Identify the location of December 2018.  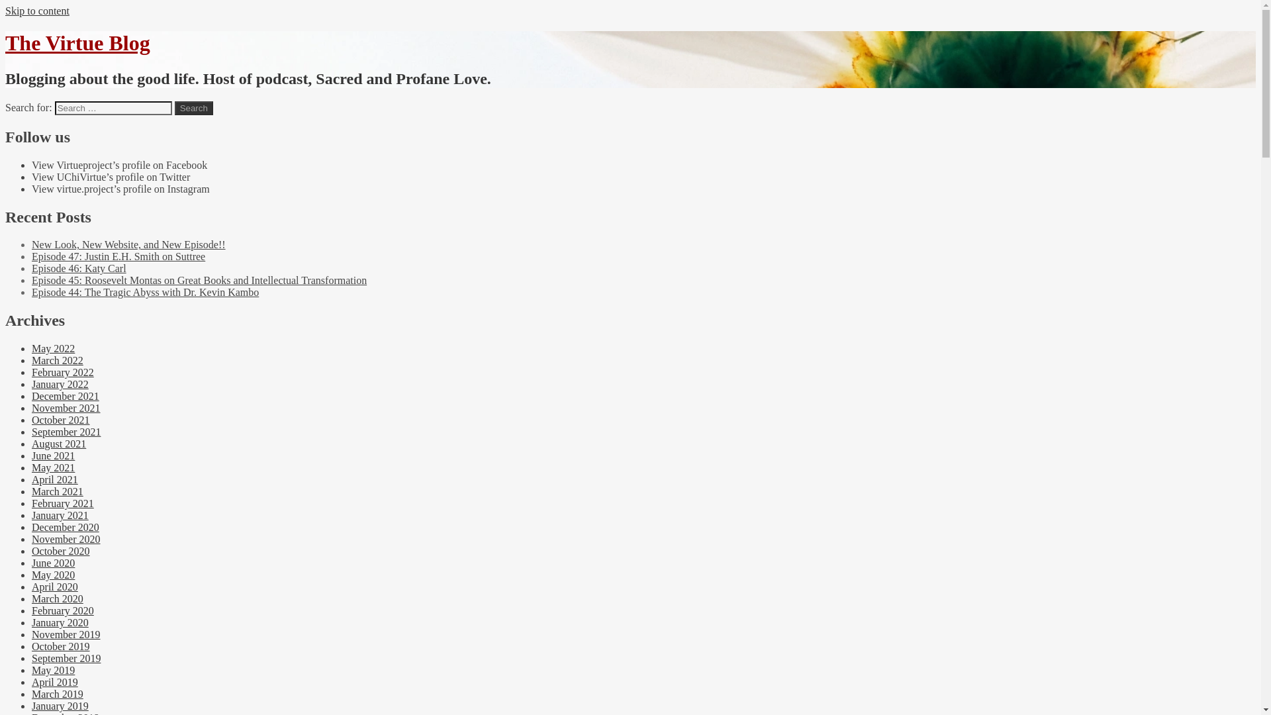
(65, 714).